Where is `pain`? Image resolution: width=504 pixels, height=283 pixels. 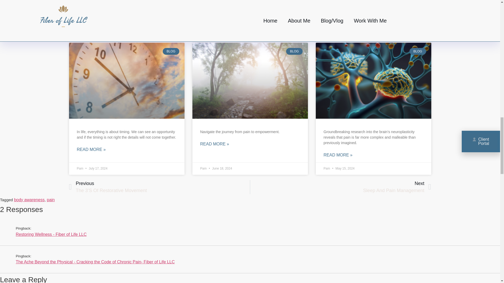
pain is located at coordinates (50, 200).